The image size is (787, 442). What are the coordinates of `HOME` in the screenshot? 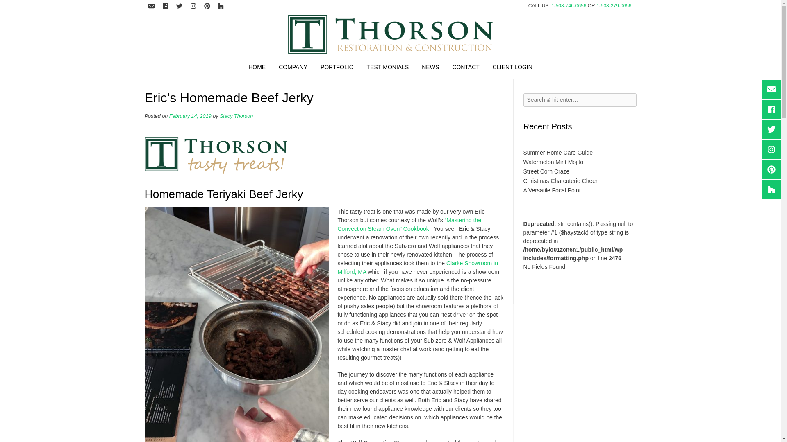 It's located at (257, 68).